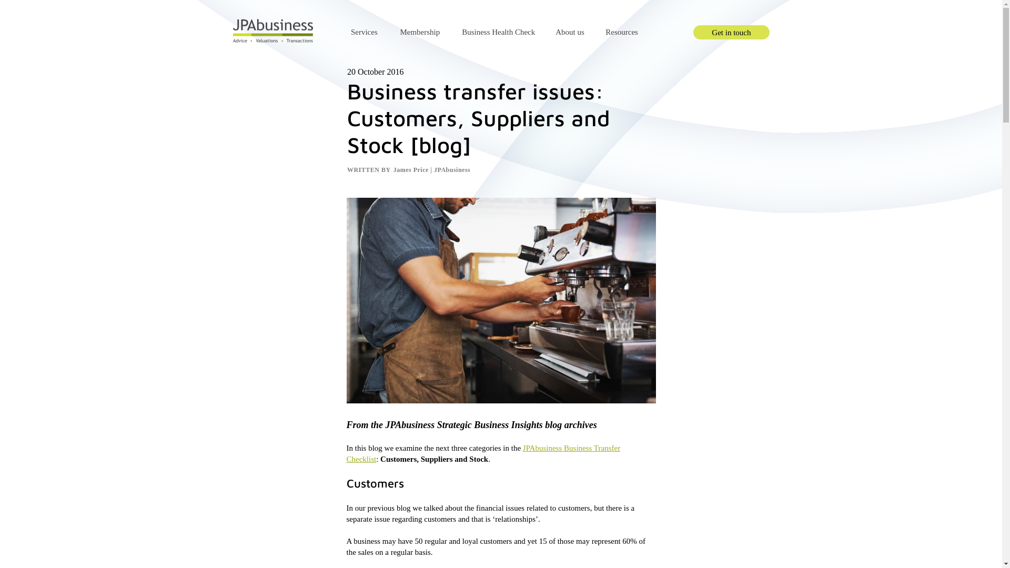  I want to click on PAbusiness Business Transfer Checklist, so click(483, 453).